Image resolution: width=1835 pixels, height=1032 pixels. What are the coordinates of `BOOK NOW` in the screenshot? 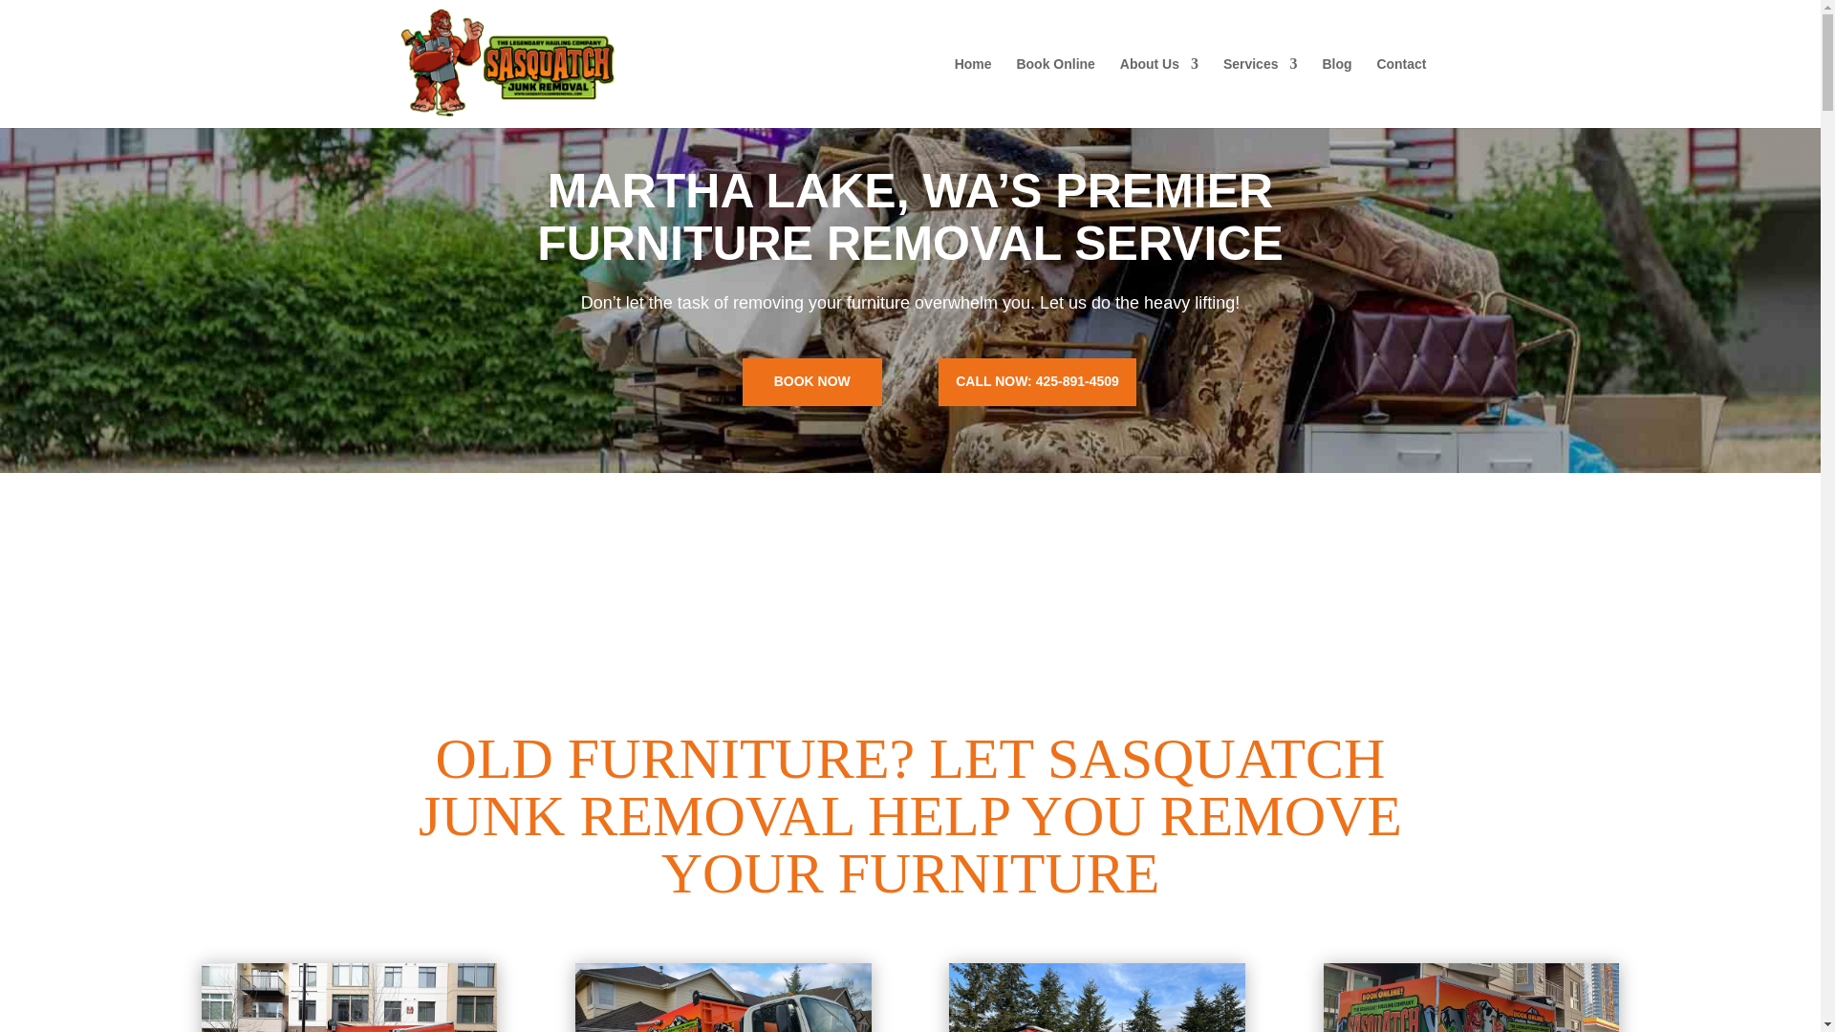 It's located at (812, 382).